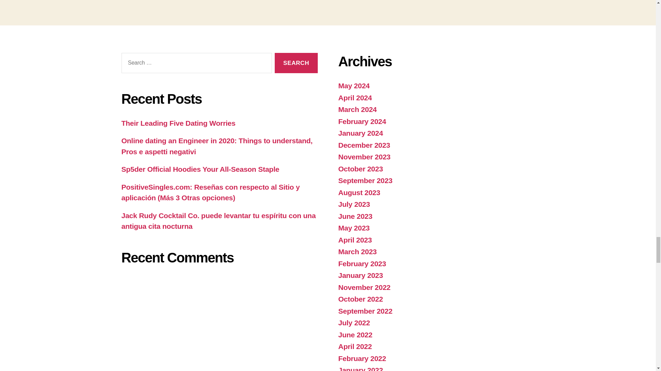  I want to click on Search, so click(296, 63).